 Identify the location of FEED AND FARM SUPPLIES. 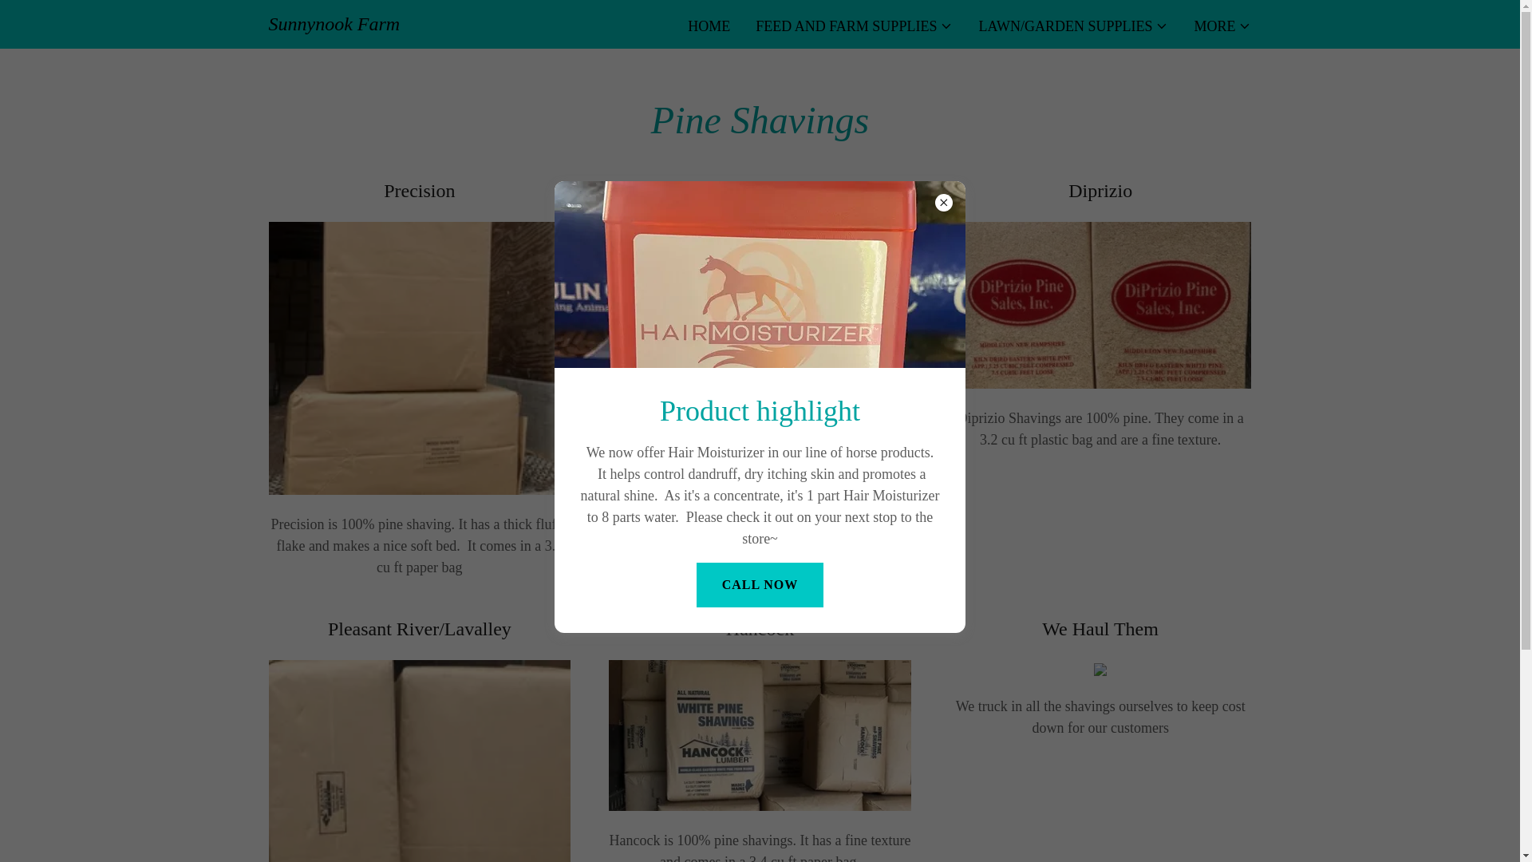
(854, 26).